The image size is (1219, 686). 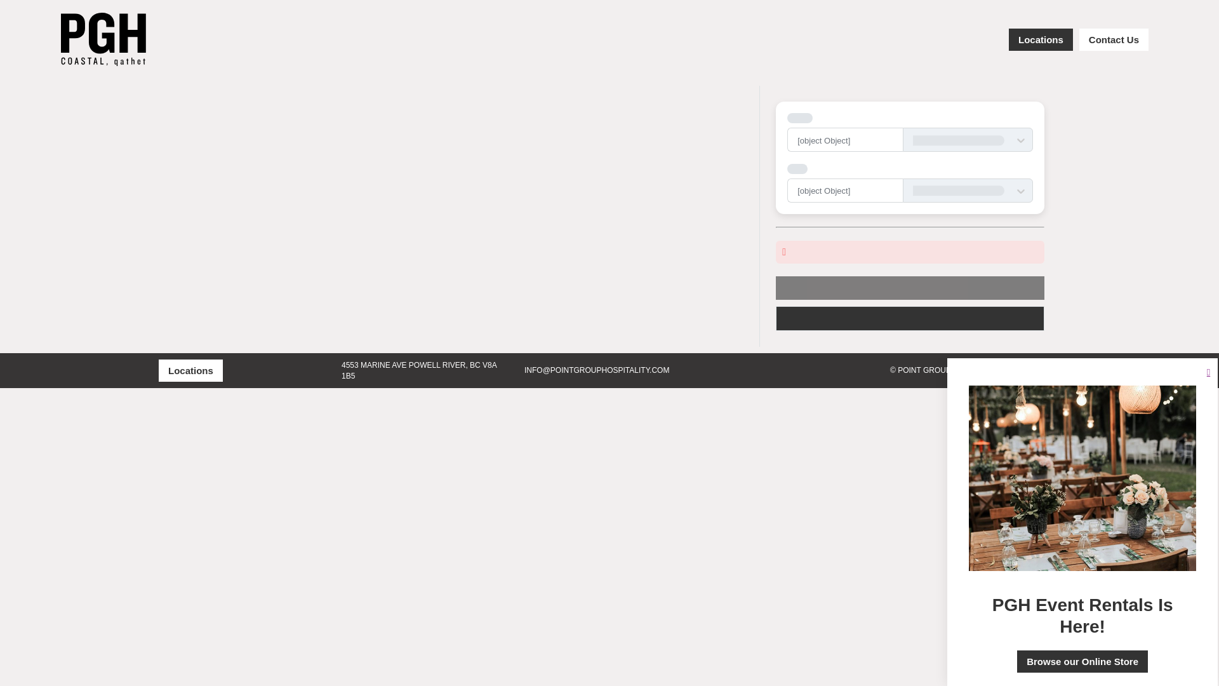 What do you see at coordinates (1041, 39) in the screenshot?
I see `Locations` at bounding box center [1041, 39].